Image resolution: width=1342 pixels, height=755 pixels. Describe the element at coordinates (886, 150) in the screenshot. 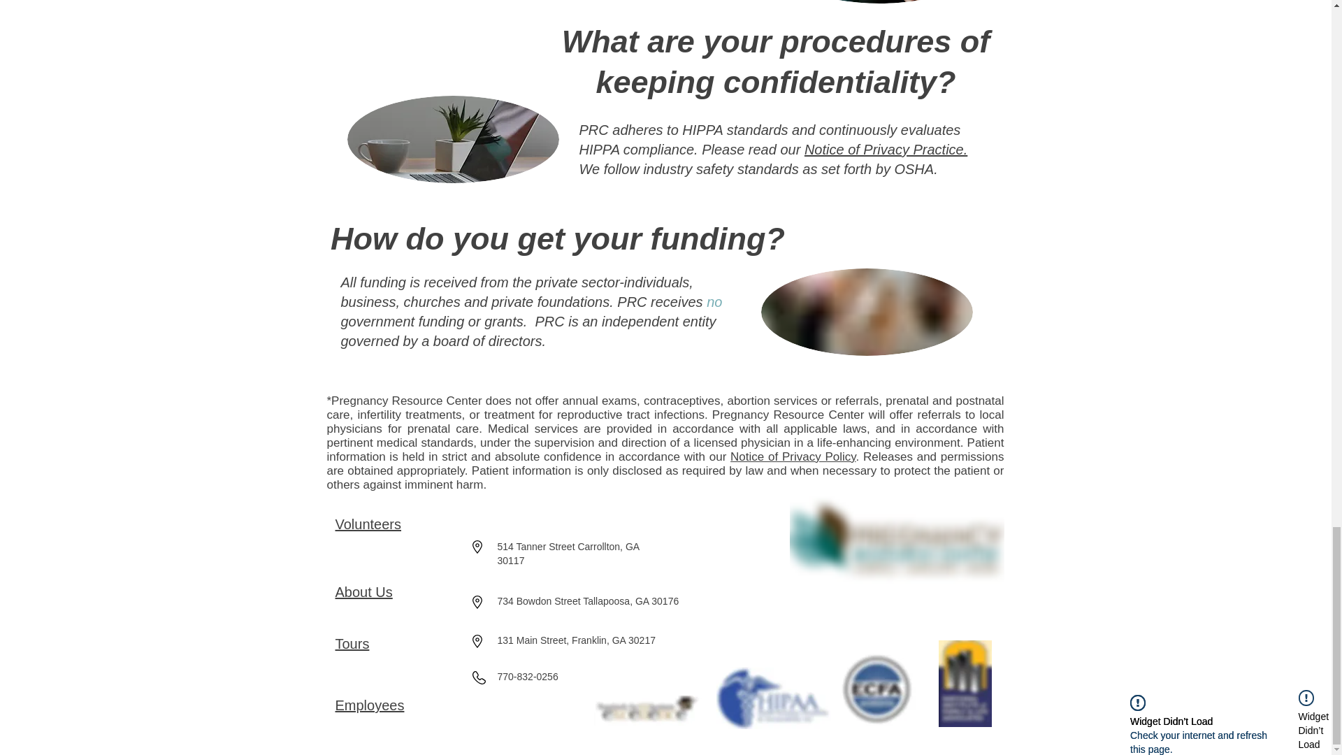

I see `Notice of Privacy Practice.` at that location.